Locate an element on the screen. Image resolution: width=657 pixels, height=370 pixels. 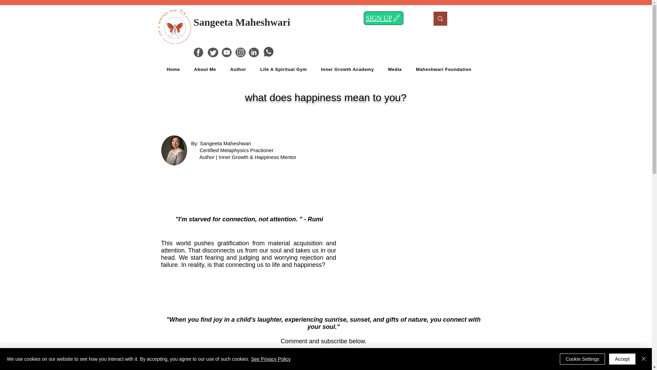
Sangeeta Maheshwari is located at coordinates (242, 22).